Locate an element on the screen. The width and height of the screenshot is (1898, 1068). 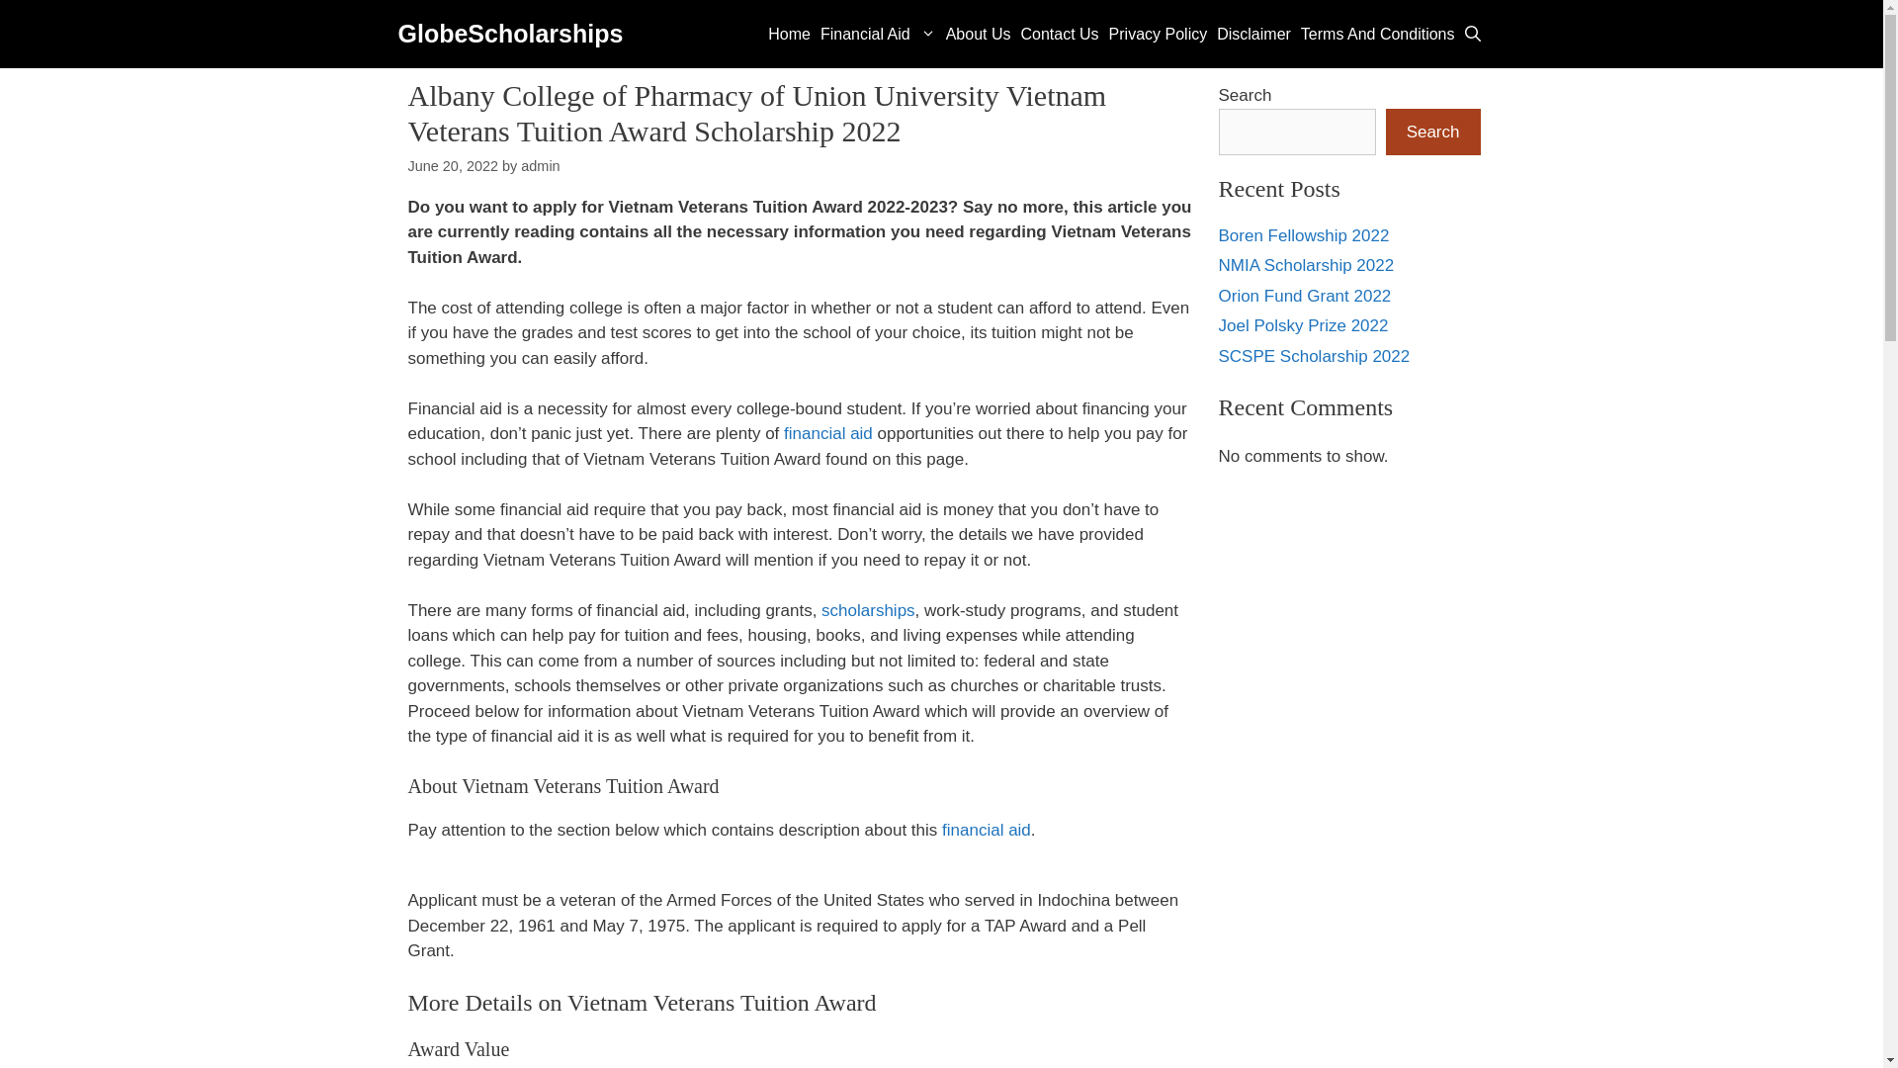
Contact Us is located at coordinates (1059, 34).